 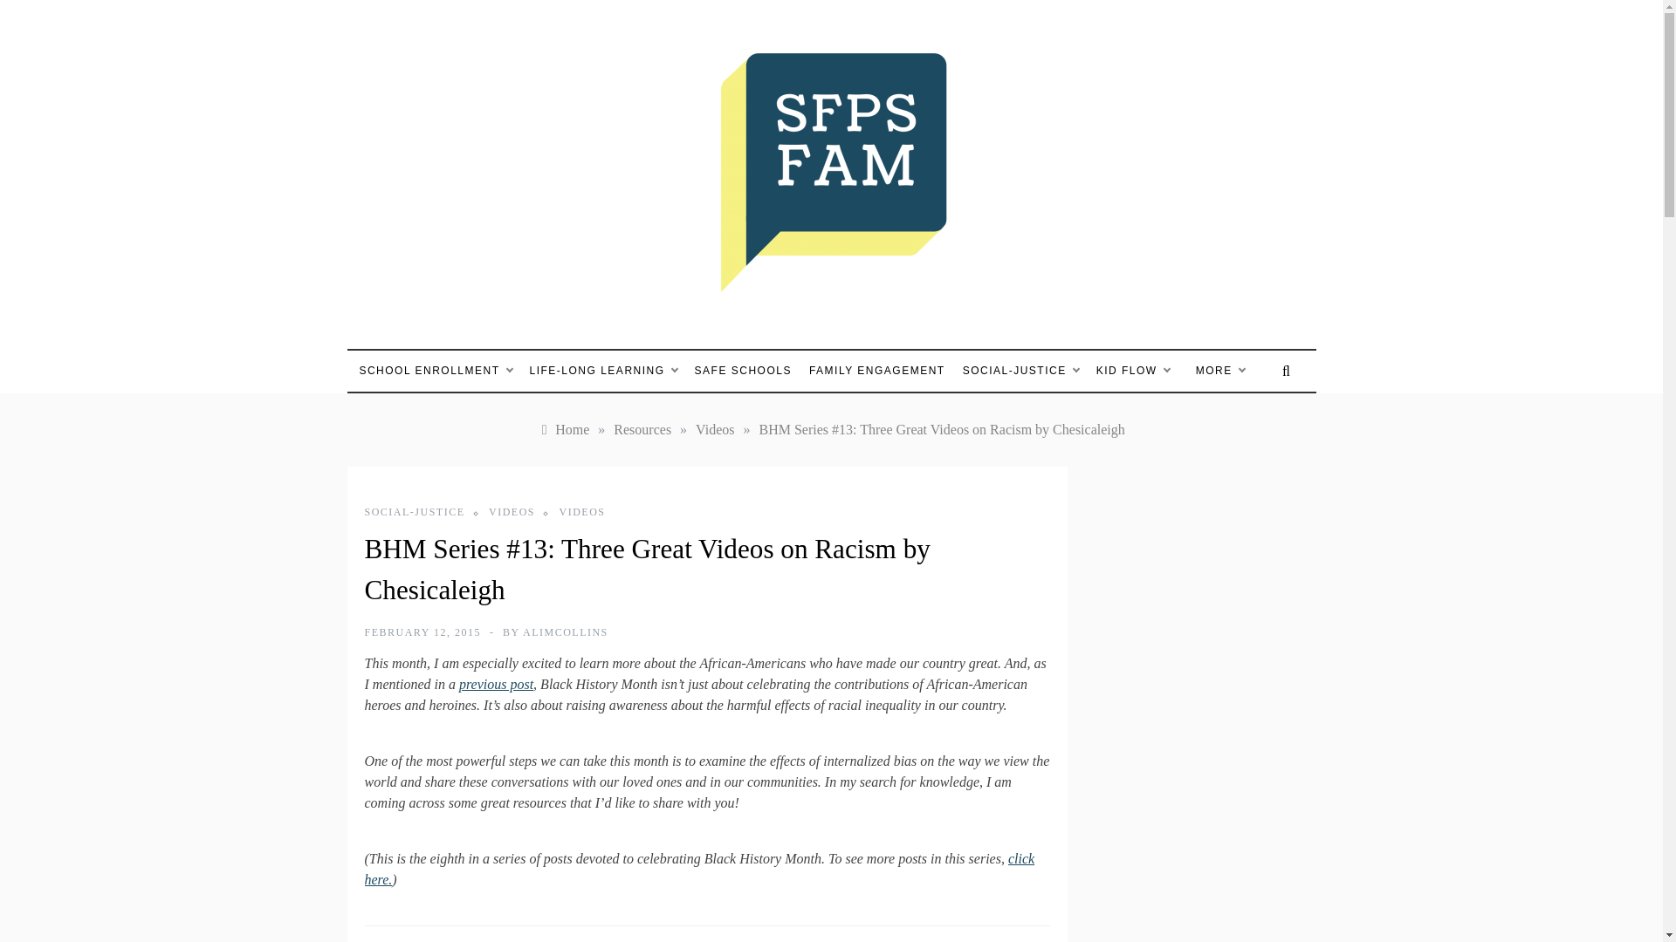 What do you see at coordinates (743, 371) in the screenshot?
I see `SAFE SCHOOLS` at bounding box center [743, 371].